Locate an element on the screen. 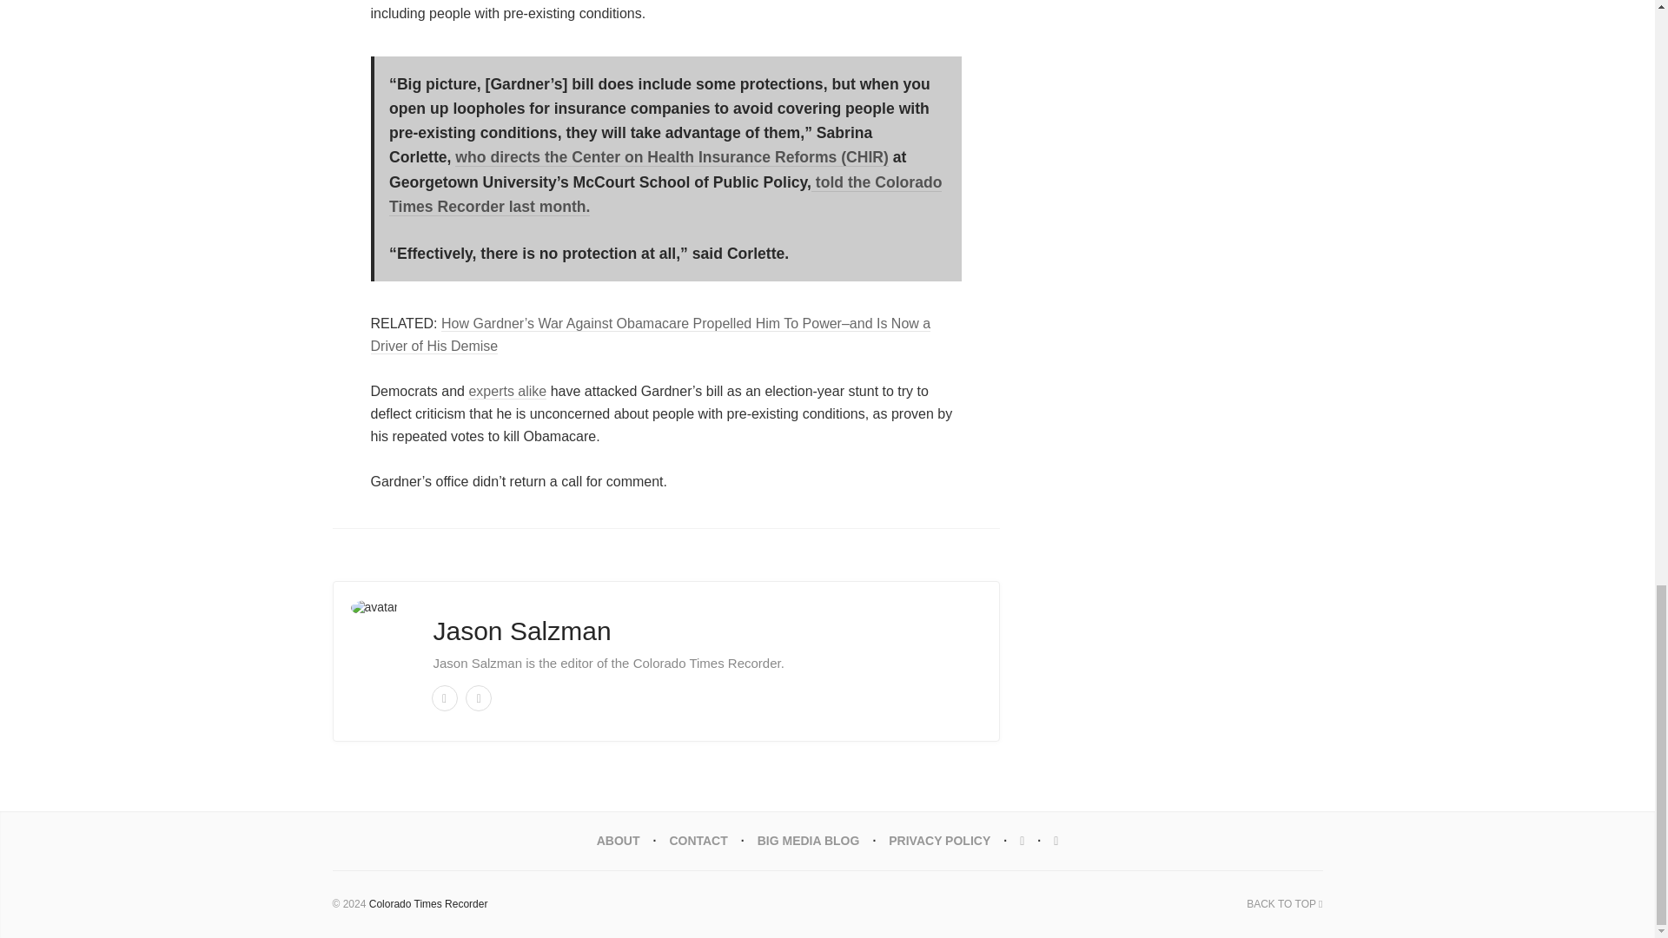 The image size is (1668, 938). BACK TO TOP  is located at coordinates (1284, 903).